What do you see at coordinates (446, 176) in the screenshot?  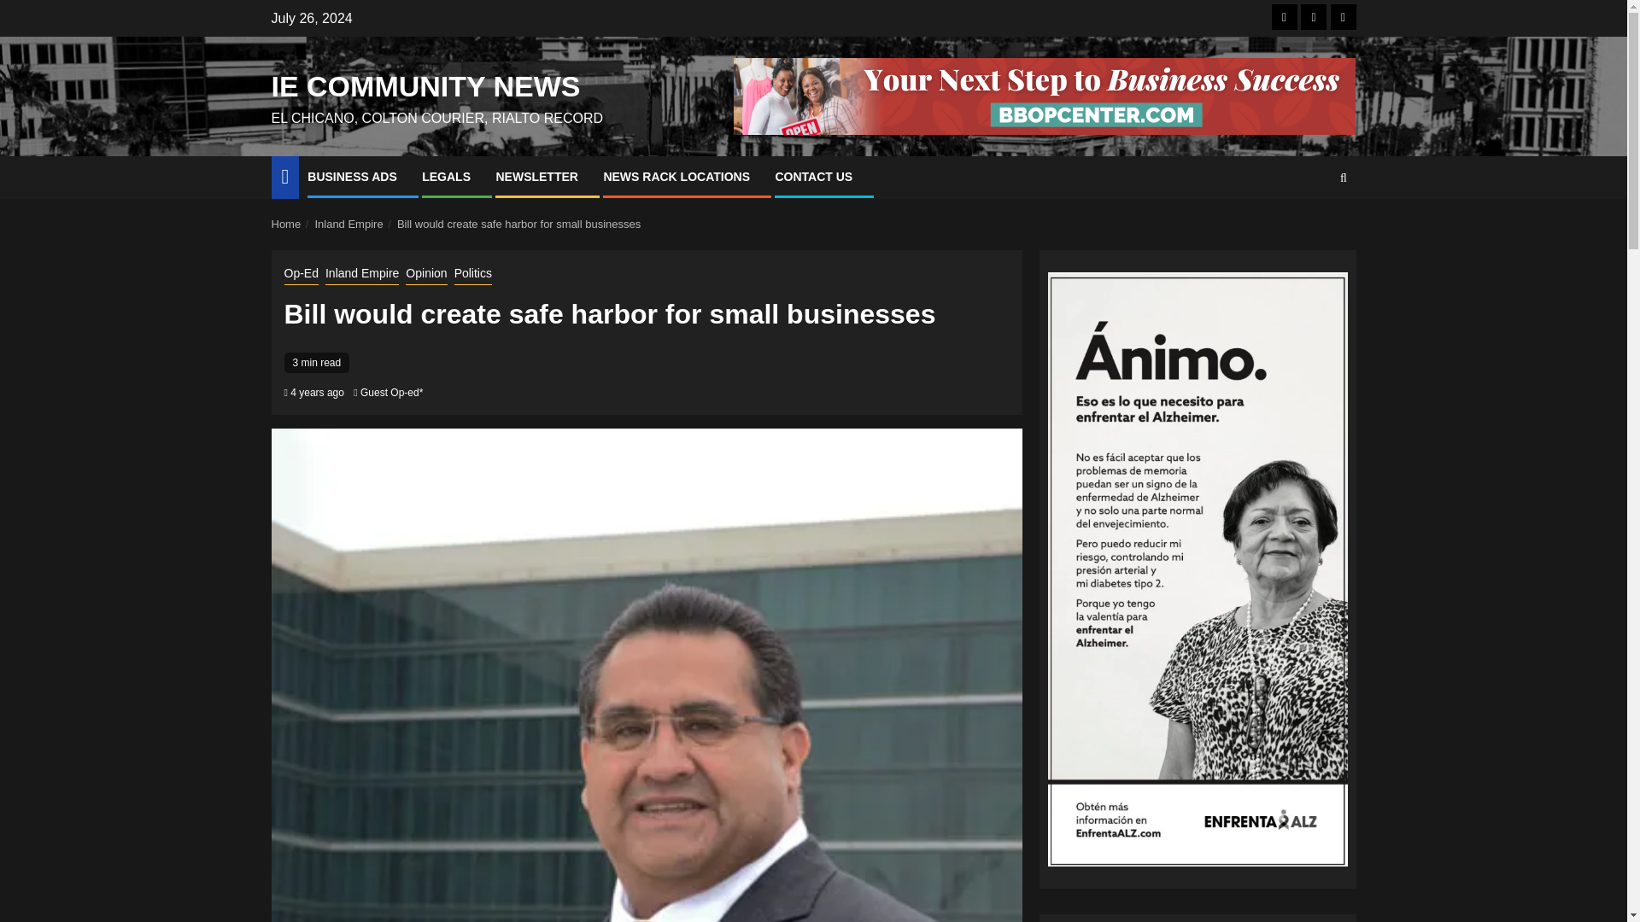 I see `LEGALS` at bounding box center [446, 176].